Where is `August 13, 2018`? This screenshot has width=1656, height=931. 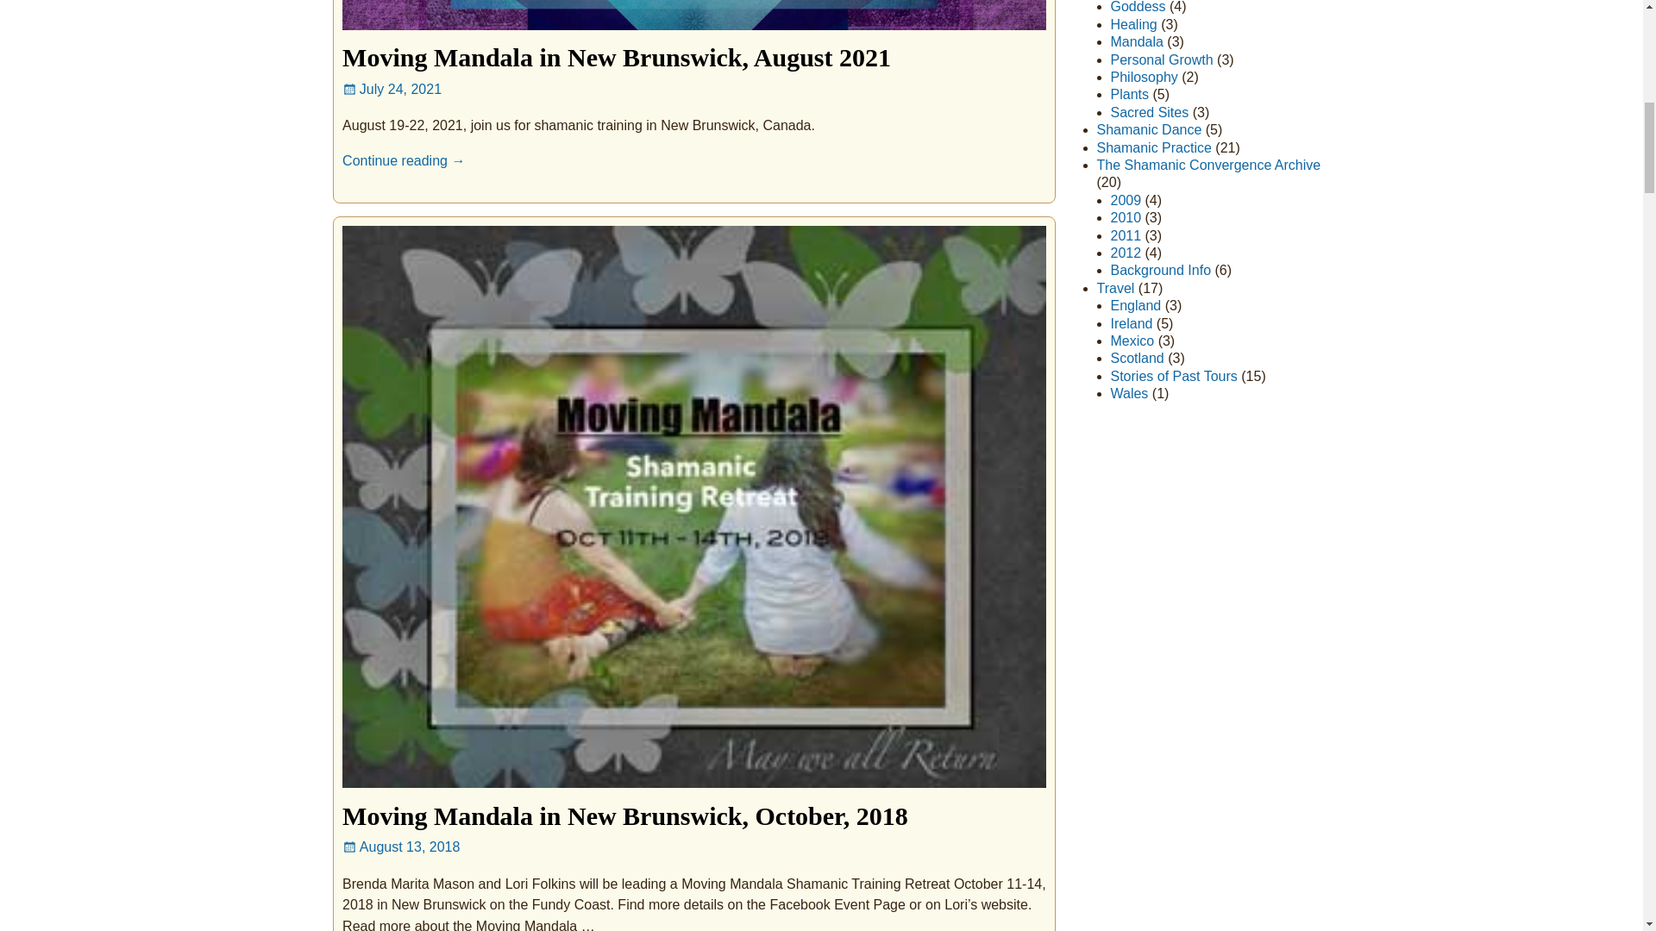 August 13, 2018 is located at coordinates (401, 847).